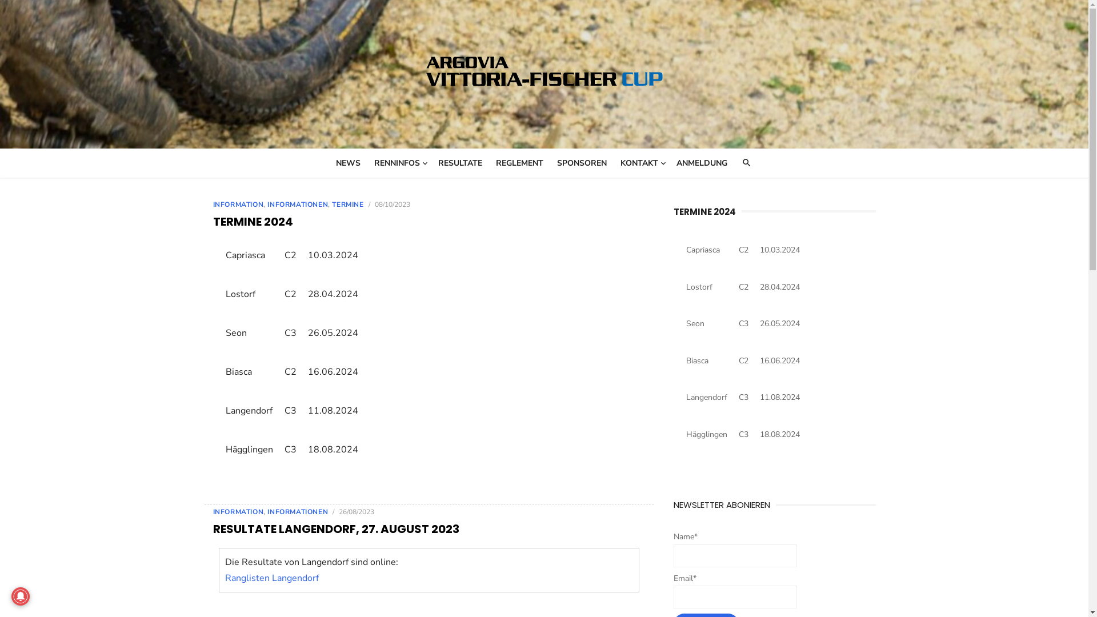  What do you see at coordinates (336, 529) in the screenshot?
I see `RESULTATE LANGENDORF, 27. AUGUST 2023` at bounding box center [336, 529].